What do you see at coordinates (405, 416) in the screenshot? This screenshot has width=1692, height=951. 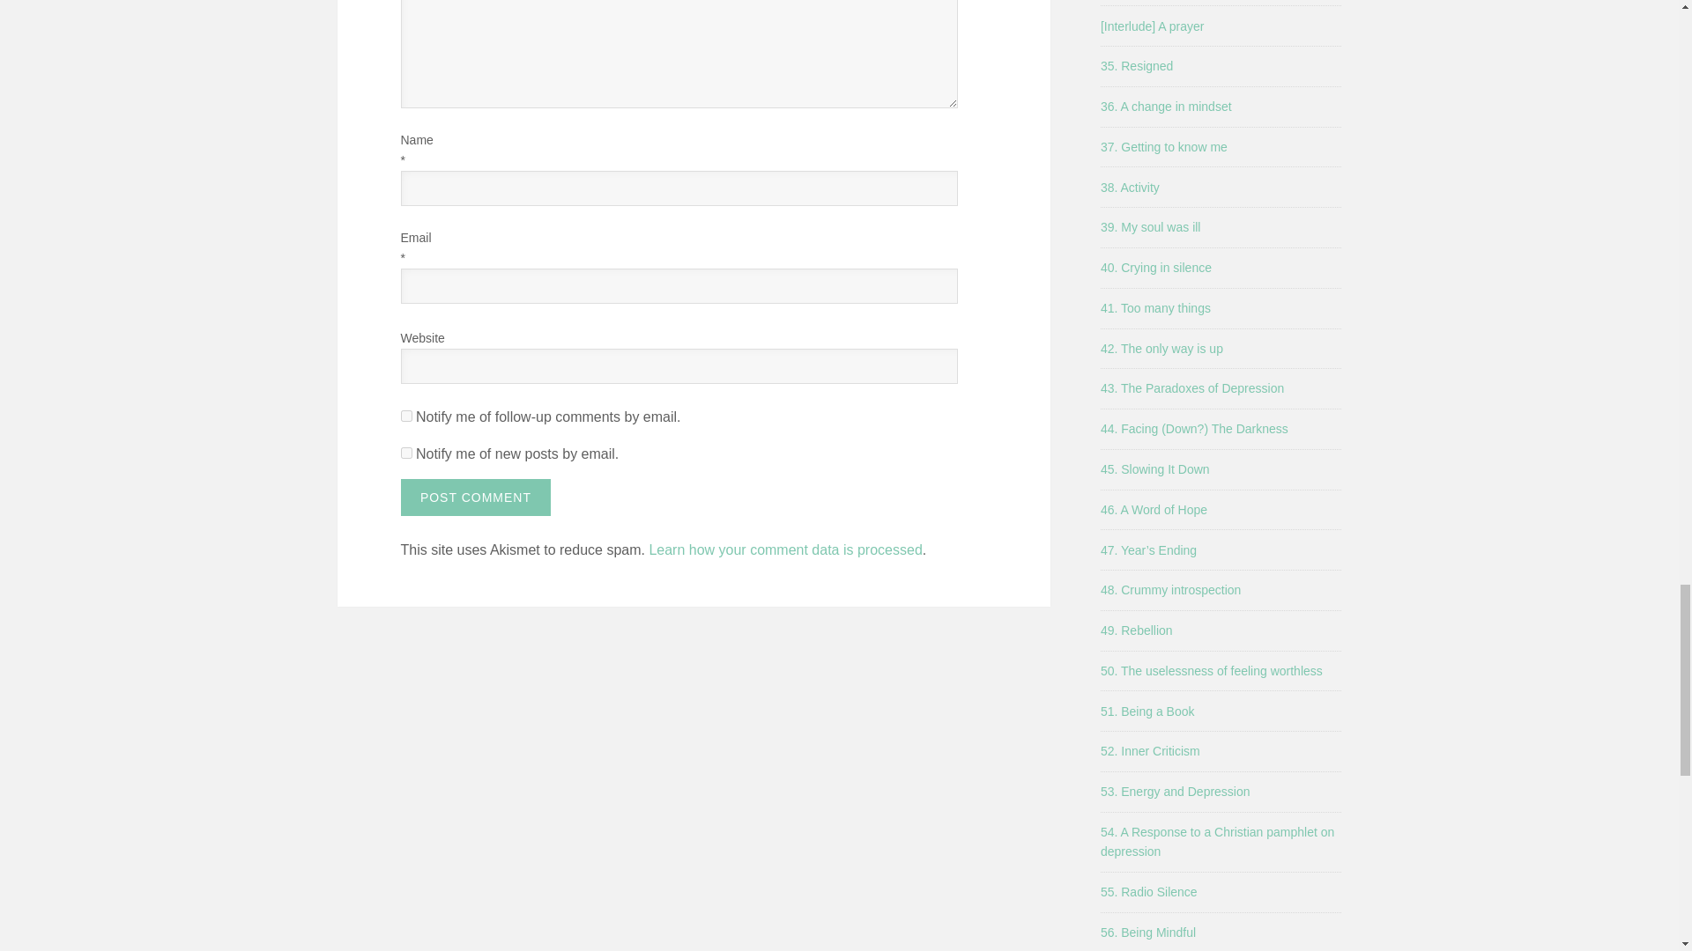 I see `subscribe` at bounding box center [405, 416].